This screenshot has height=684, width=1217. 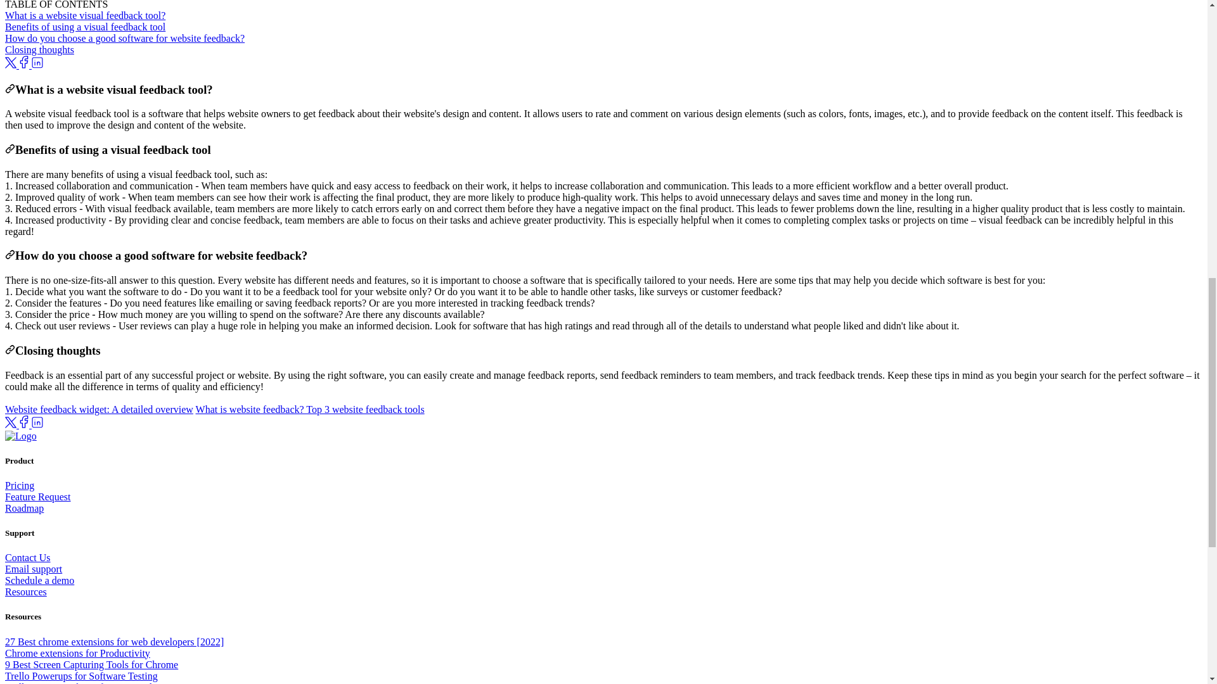 I want to click on What is a website visual feedback tool?, so click(x=85, y=15).